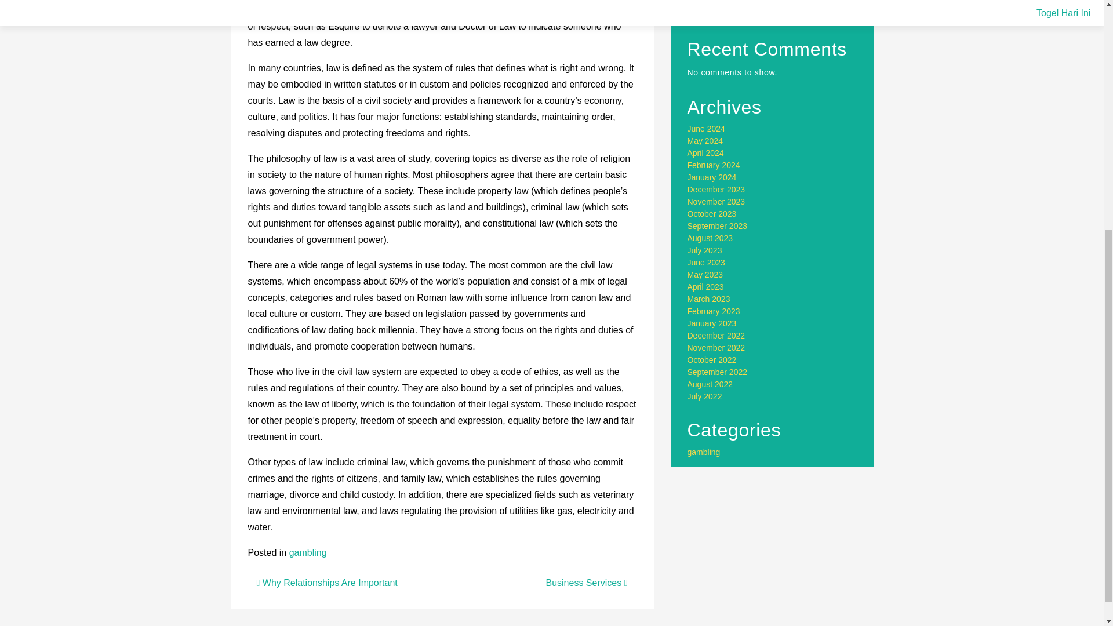  Describe the element at coordinates (708, 299) in the screenshot. I see `March 2023` at that location.